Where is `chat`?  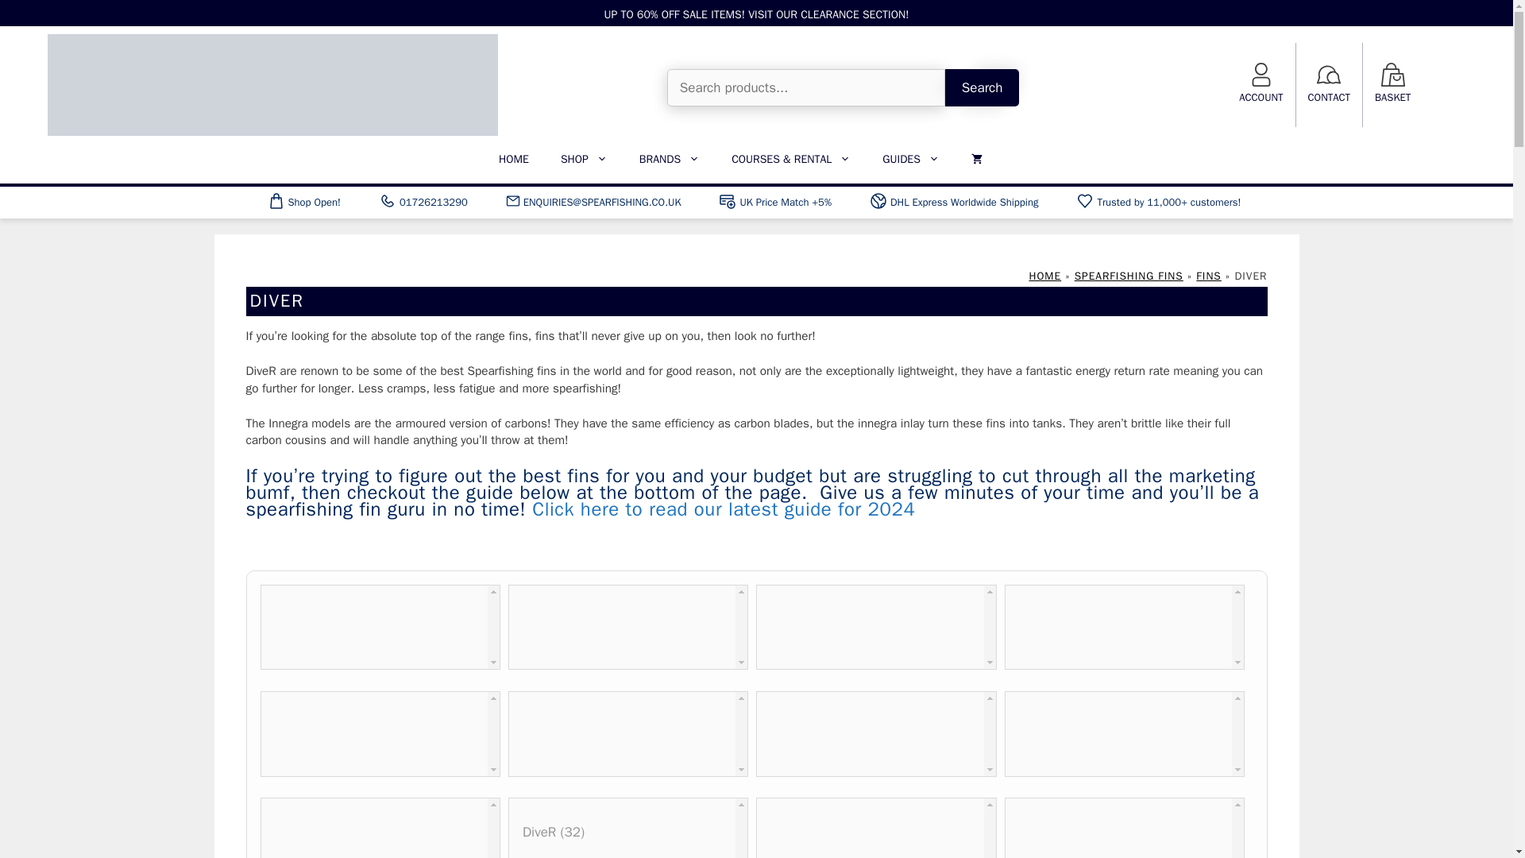
chat is located at coordinates (1328, 75).